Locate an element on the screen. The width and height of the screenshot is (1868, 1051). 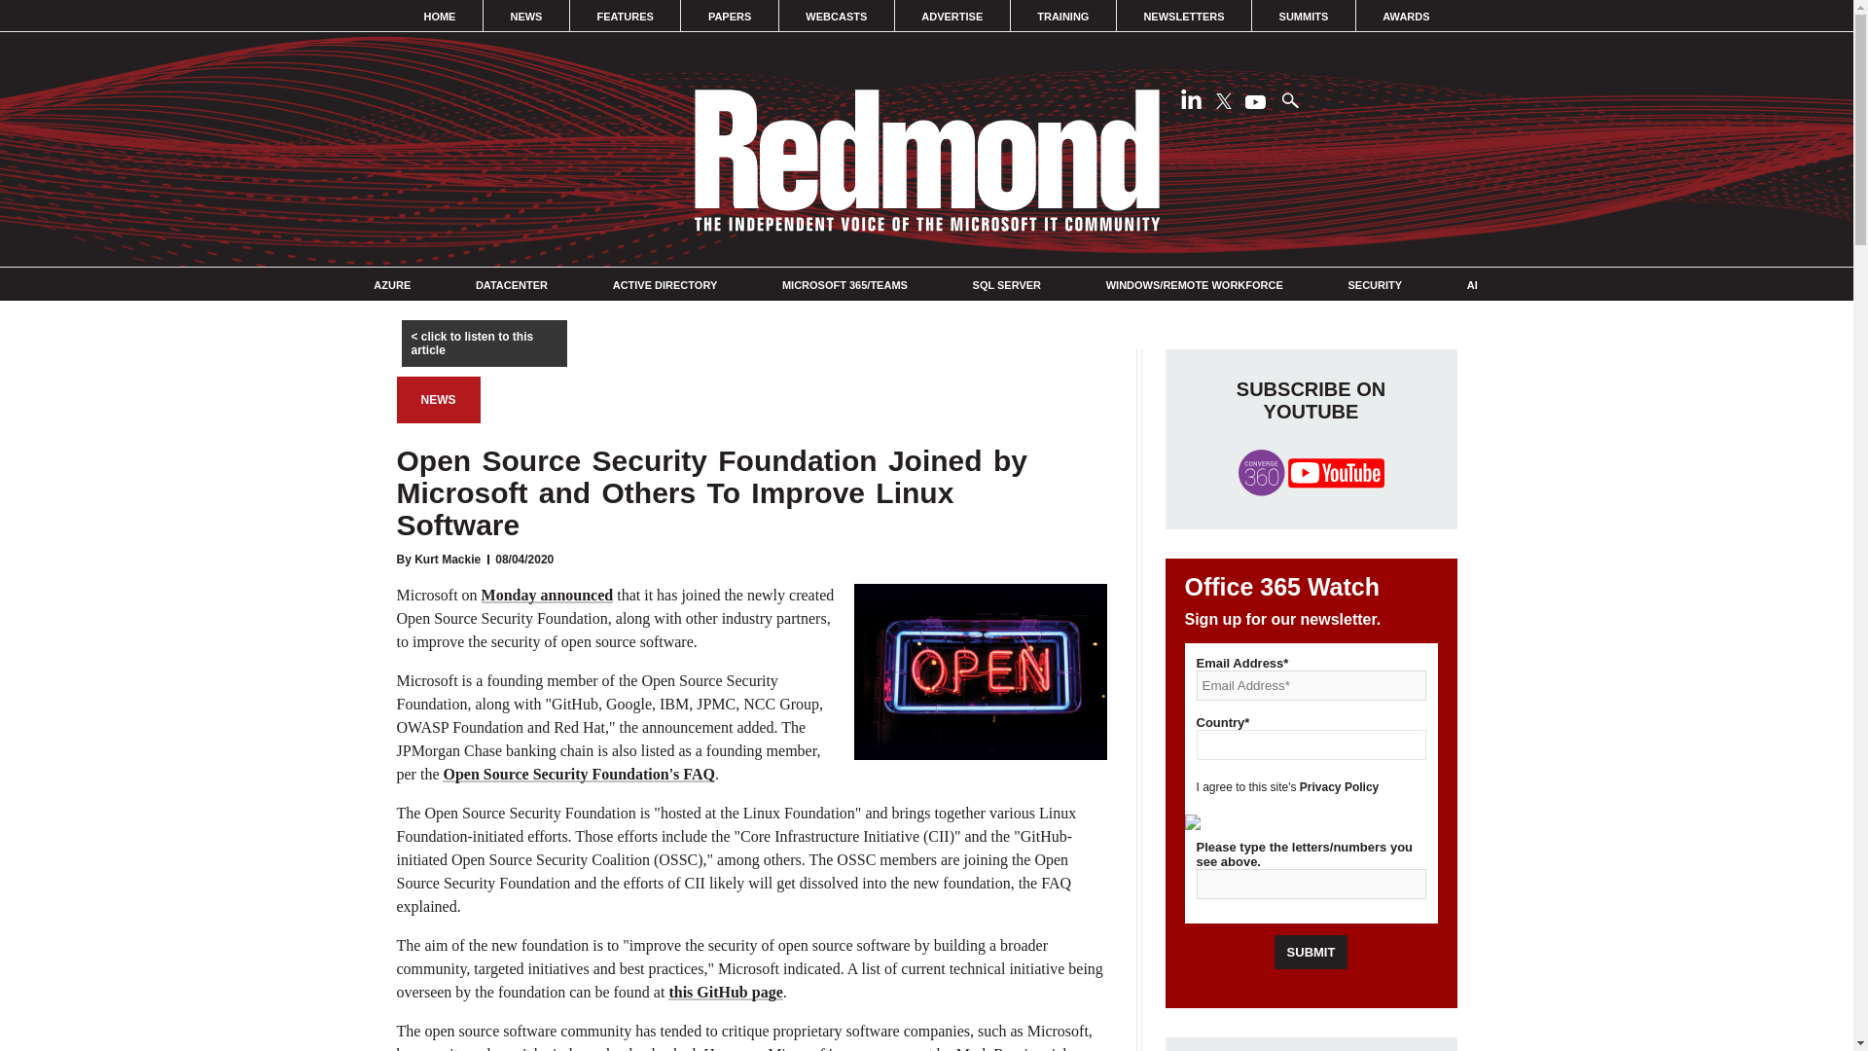
NEWS is located at coordinates (438, 399).